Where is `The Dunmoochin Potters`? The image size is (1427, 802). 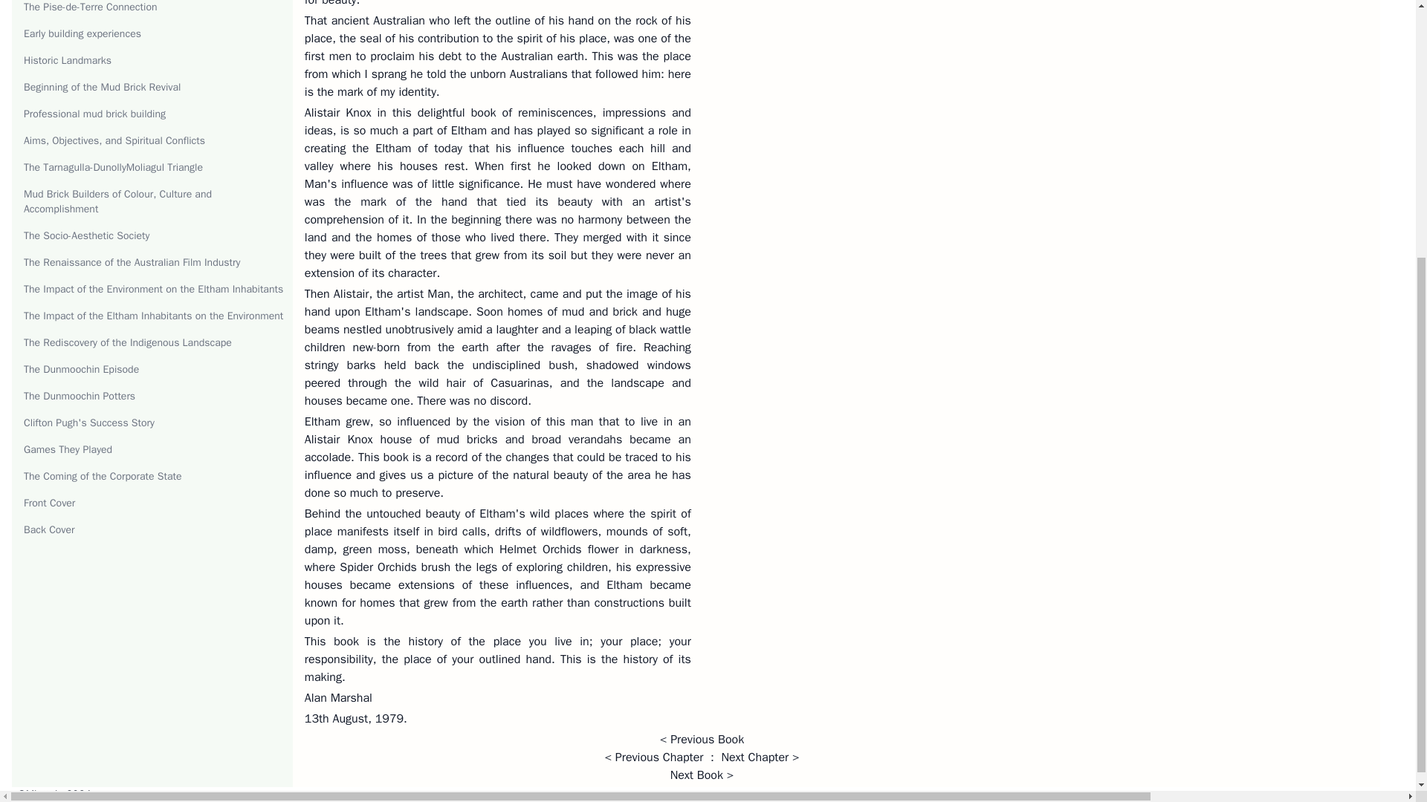
The Dunmoochin Potters is located at coordinates (80, 396).